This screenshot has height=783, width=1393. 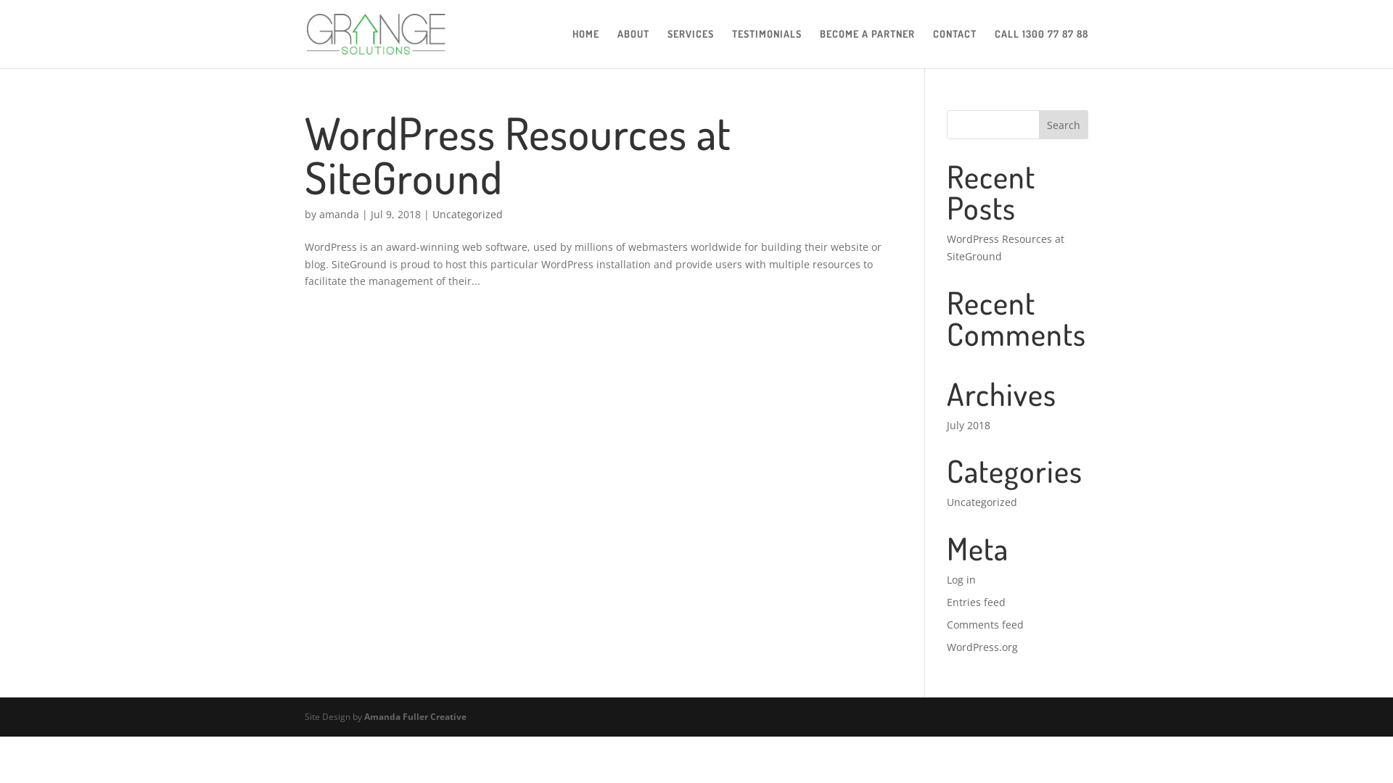 What do you see at coordinates (340, 215) in the screenshot?
I see `amanda` at bounding box center [340, 215].